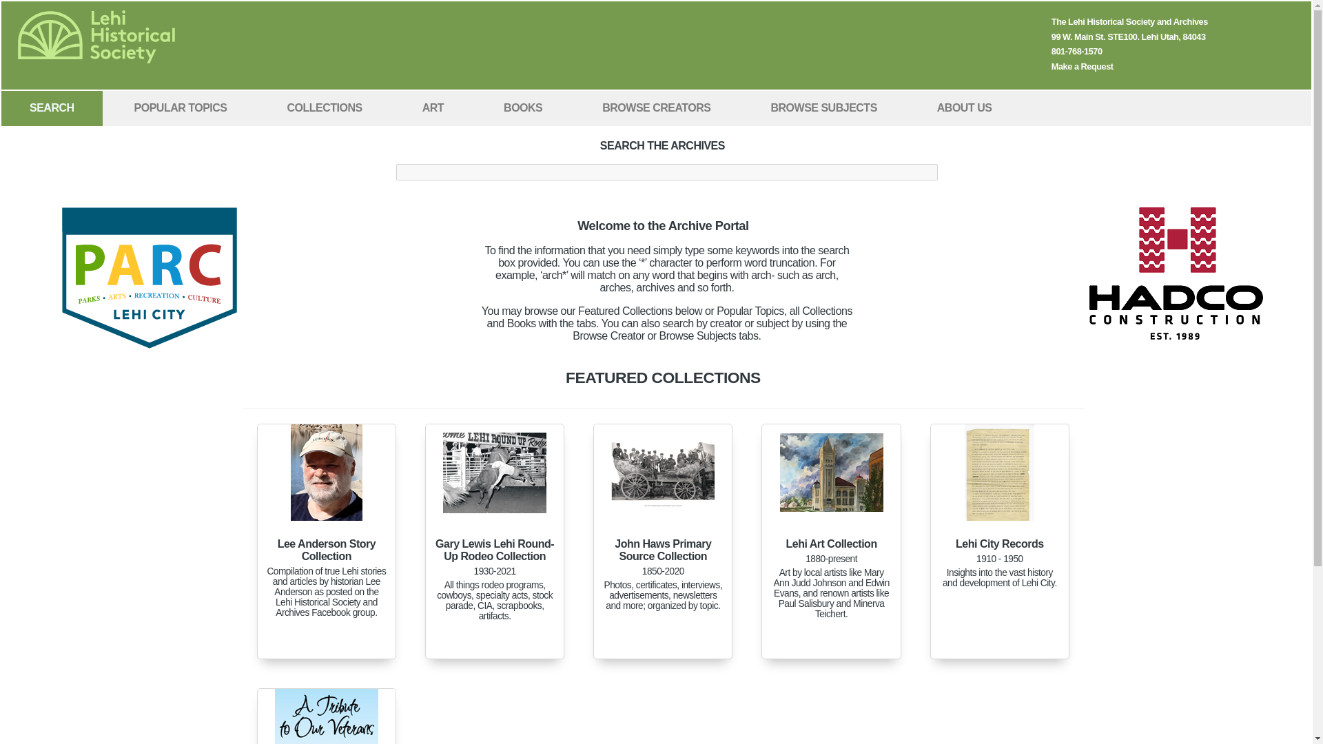 The image size is (1323, 744). What do you see at coordinates (823, 107) in the screenshot?
I see `BROWSE SUBJECTS` at bounding box center [823, 107].